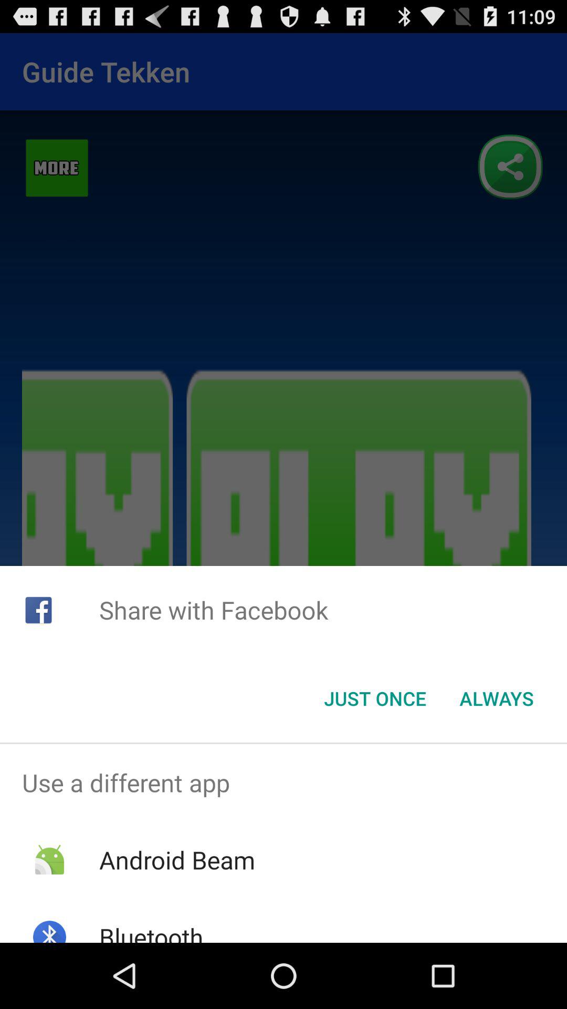  Describe the element at coordinates (497, 698) in the screenshot. I see `tap the icon to the right of the just once button` at that location.